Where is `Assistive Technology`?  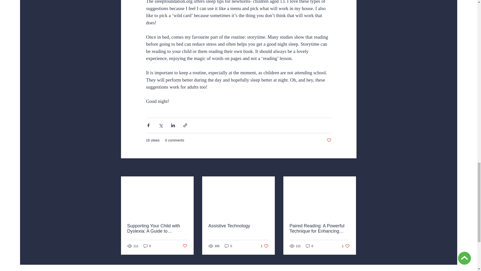 Assistive Technology is located at coordinates (238, 226).